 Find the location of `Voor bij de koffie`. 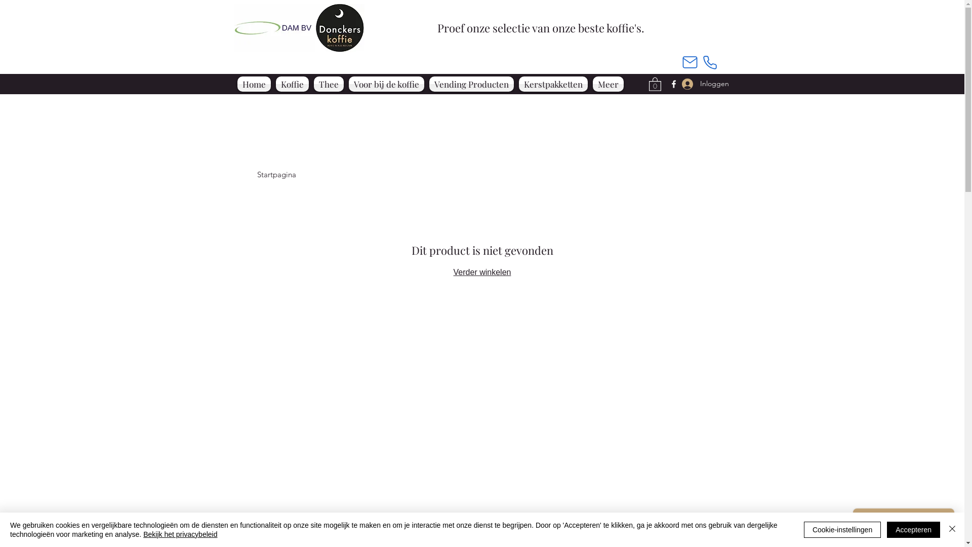

Voor bij de koffie is located at coordinates (387, 84).